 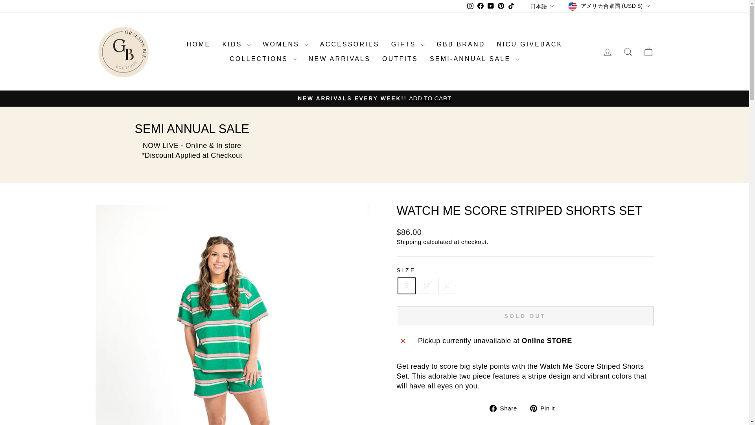 I want to click on Pin on Pinterest, so click(x=545, y=408).